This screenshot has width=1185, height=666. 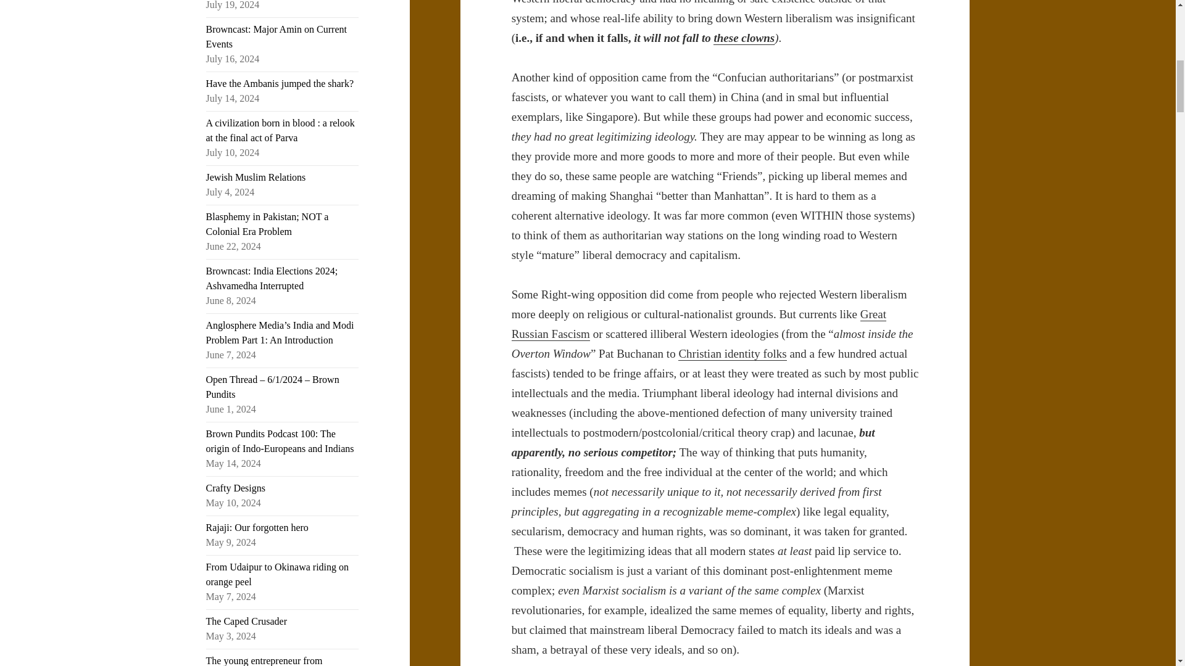 What do you see at coordinates (257, 527) in the screenshot?
I see `Rajaji: Our forgotten hero` at bounding box center [257, 527].